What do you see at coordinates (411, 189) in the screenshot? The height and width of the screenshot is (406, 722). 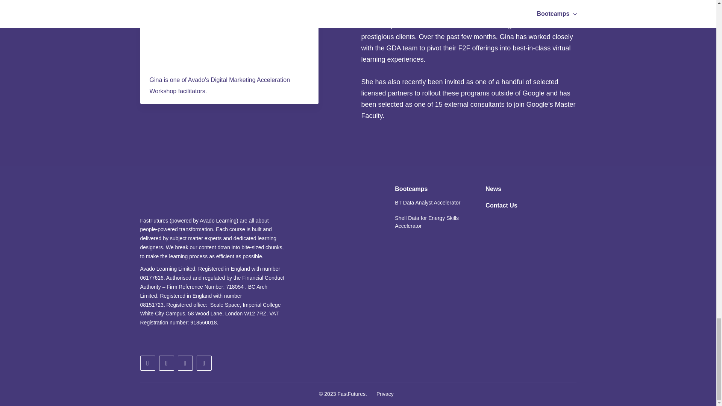 I see `Bootcamps` at bounding box center [411, 189].